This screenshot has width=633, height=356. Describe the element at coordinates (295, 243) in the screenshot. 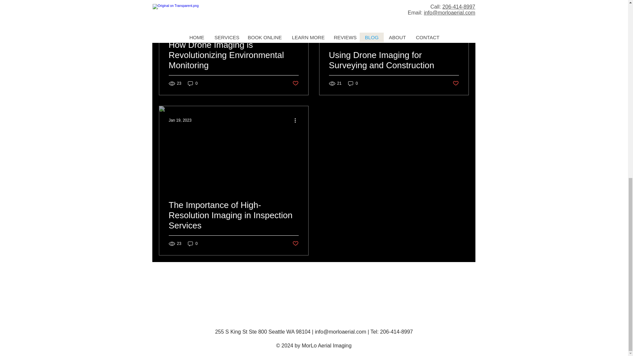

I see `Post not marked as liked` at that location.